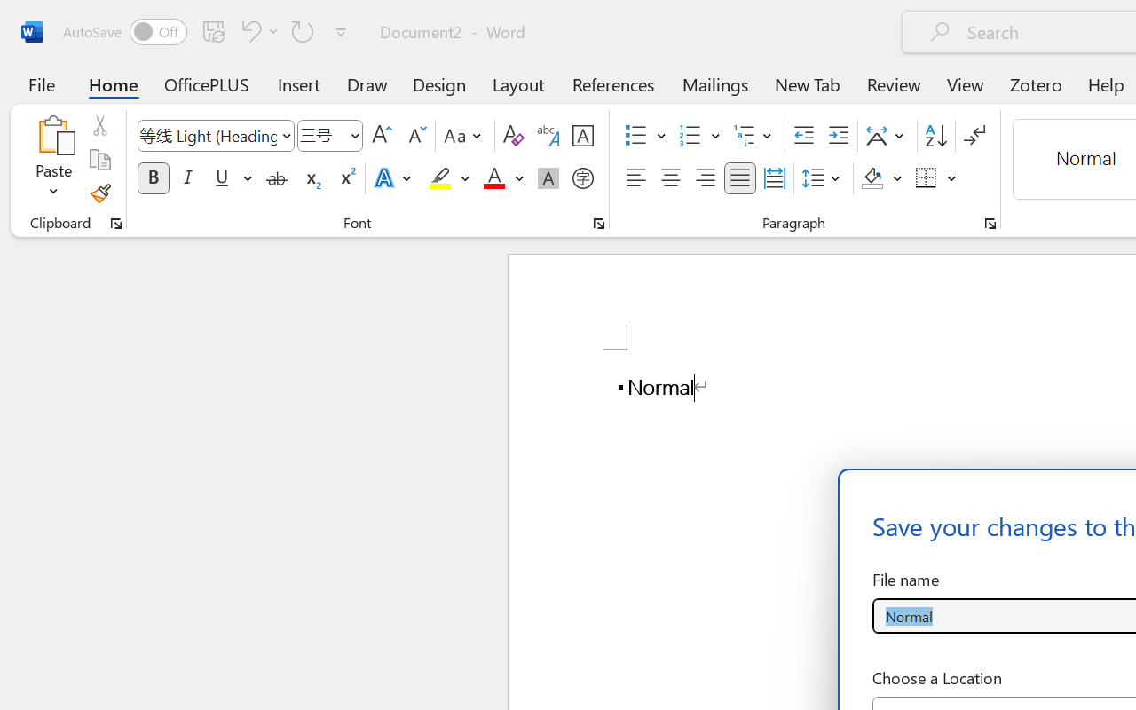 This screenshot has height=710, width=1136. What do you see at coordinates (894, 83) in the screenshot?
I see `Review` at bounding box center [894, 83].